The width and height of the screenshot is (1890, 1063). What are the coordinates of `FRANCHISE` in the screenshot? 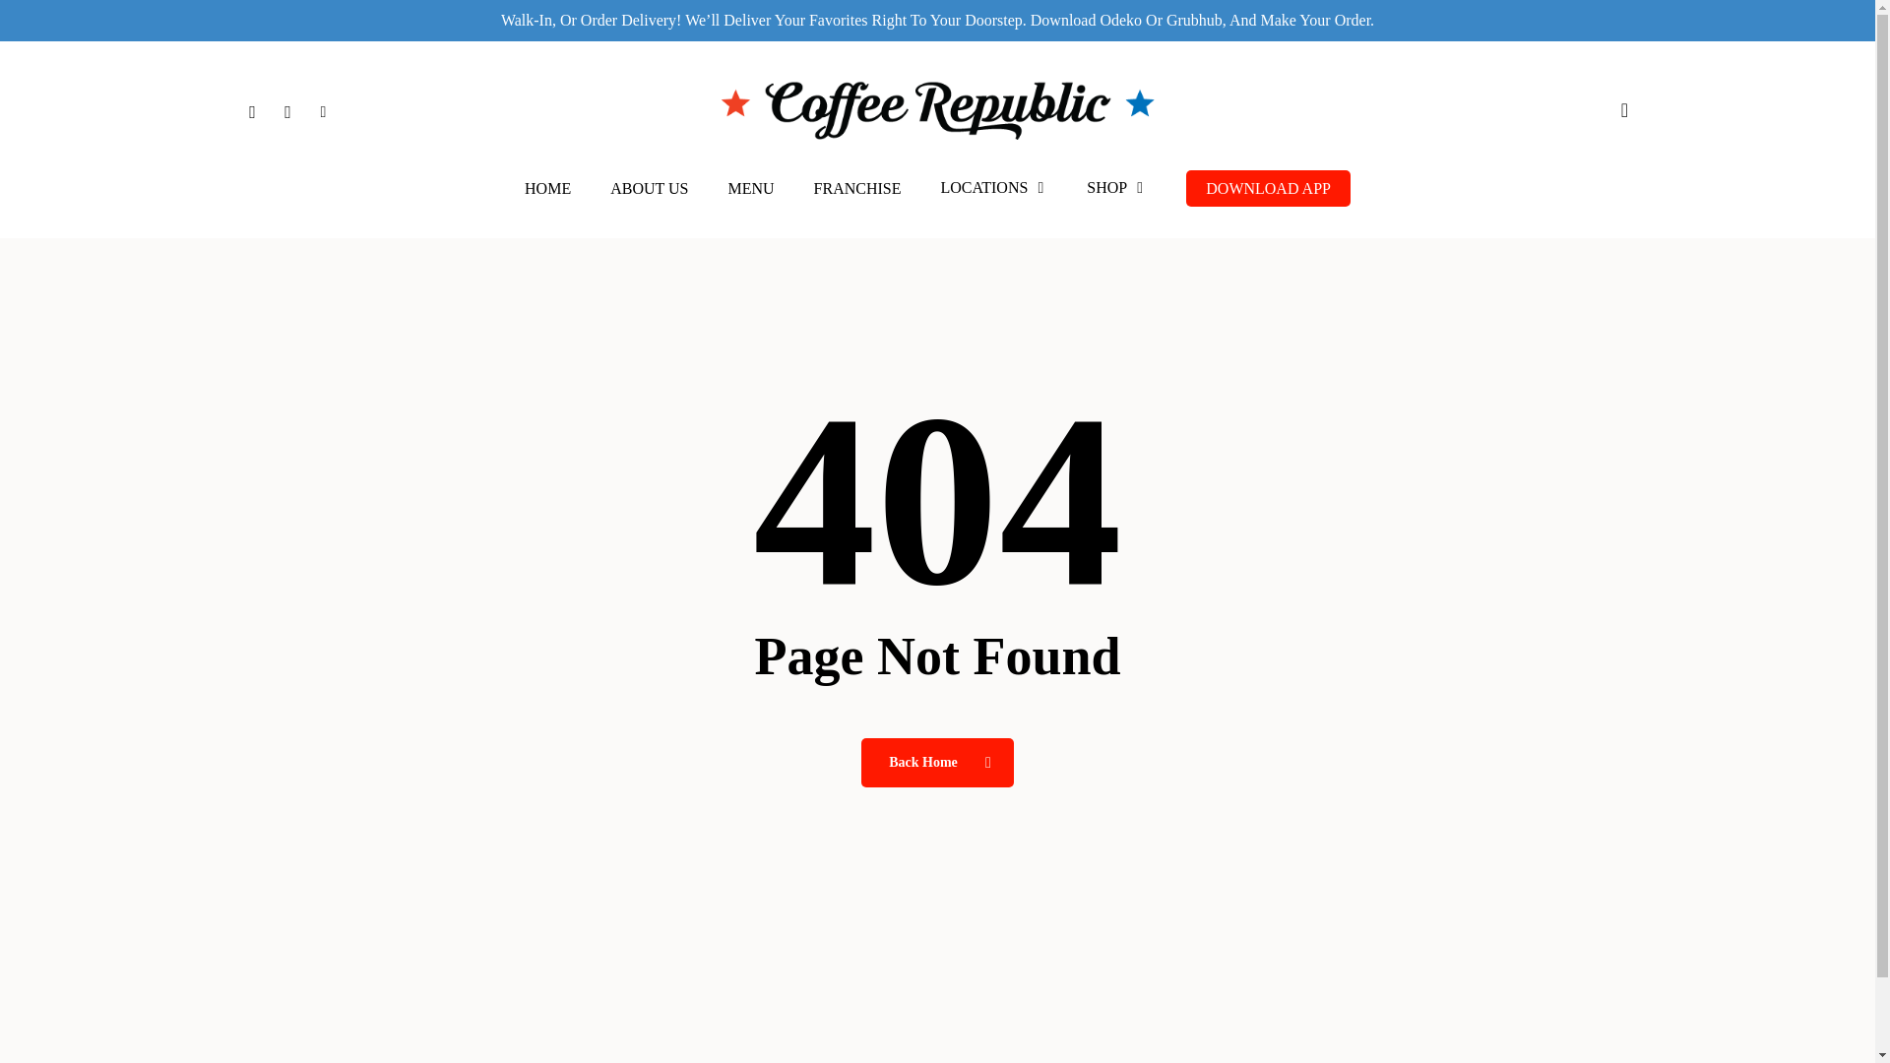 It's located at (857, 188).